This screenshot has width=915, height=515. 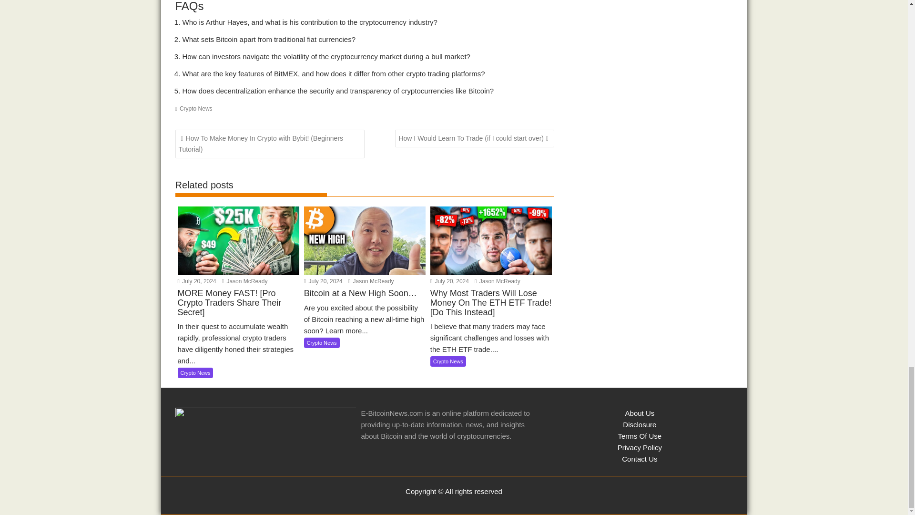 I want to click on Crypto News, so click(x=195, y=109).